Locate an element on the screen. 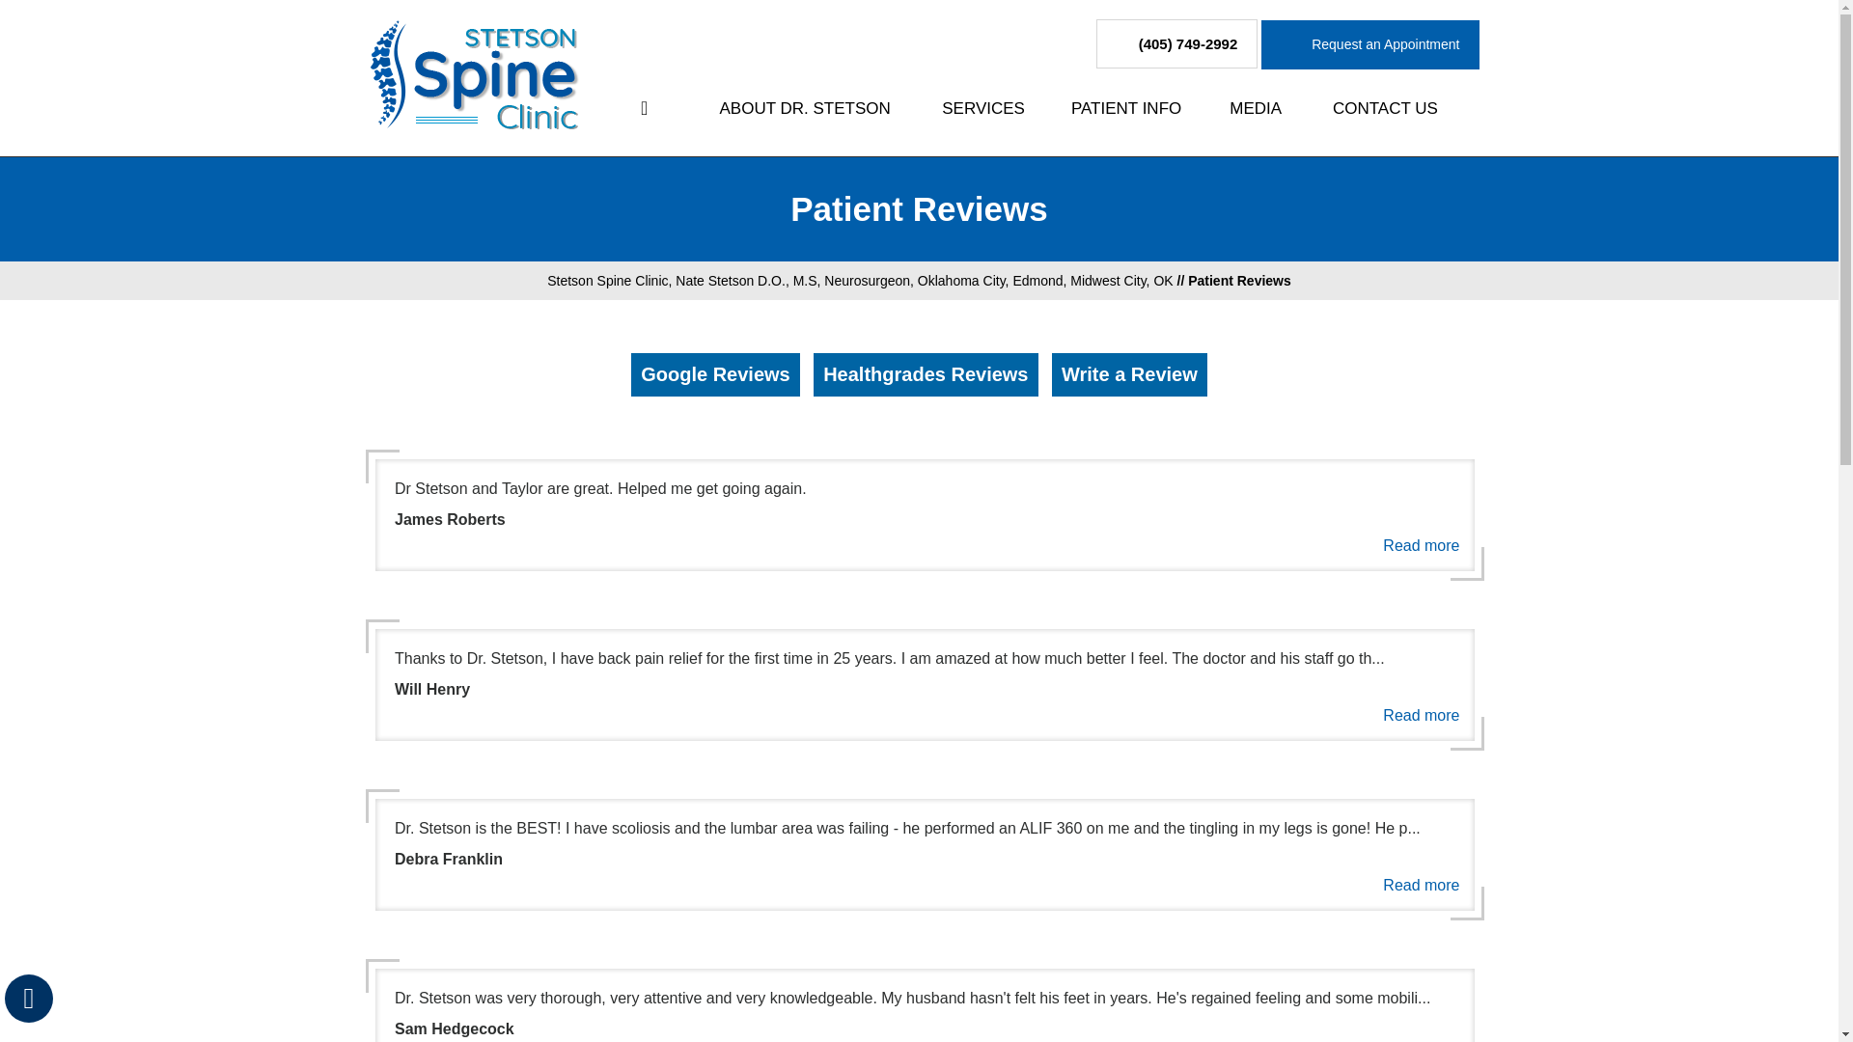 The image size is (1853, 1042). ABOUT DR. STETSON is located at coordinates (805, 108).